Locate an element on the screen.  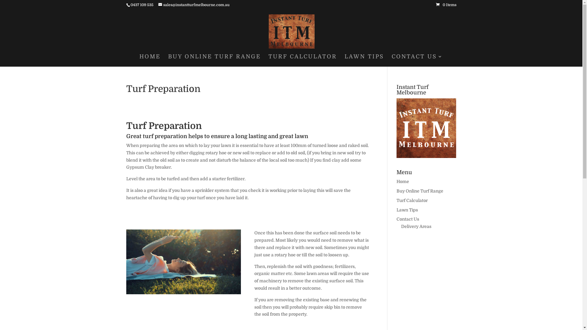
CONTACT US is located at coordinates (417, 61).